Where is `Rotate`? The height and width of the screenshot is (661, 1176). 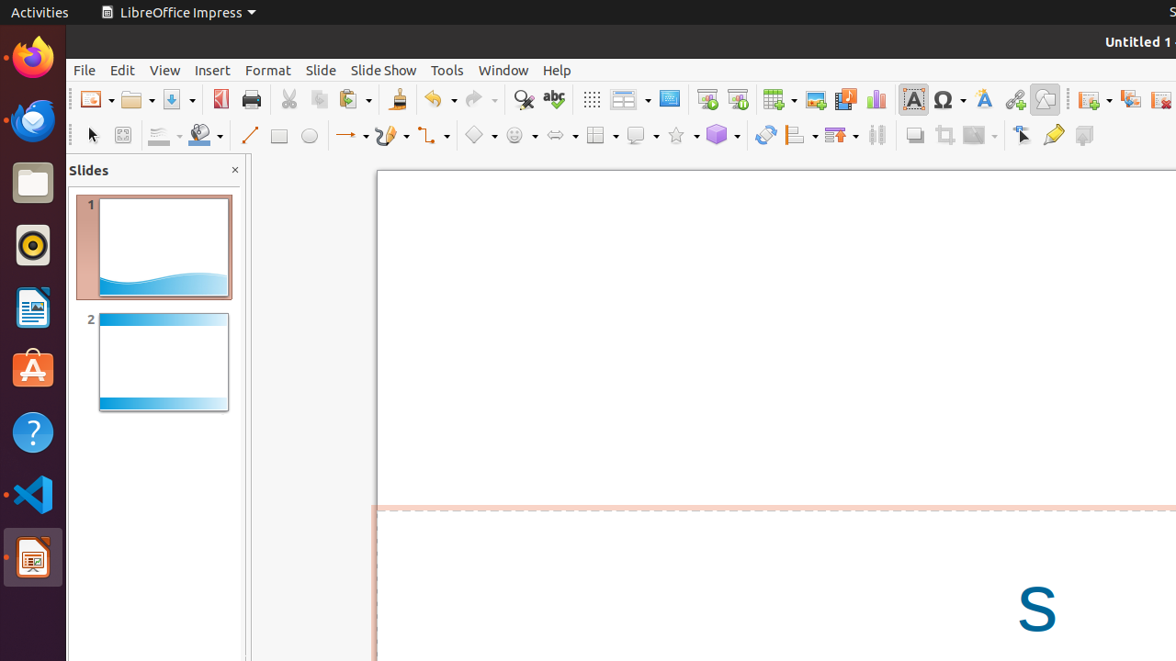 Rotate is located at coordinates (766, 136).